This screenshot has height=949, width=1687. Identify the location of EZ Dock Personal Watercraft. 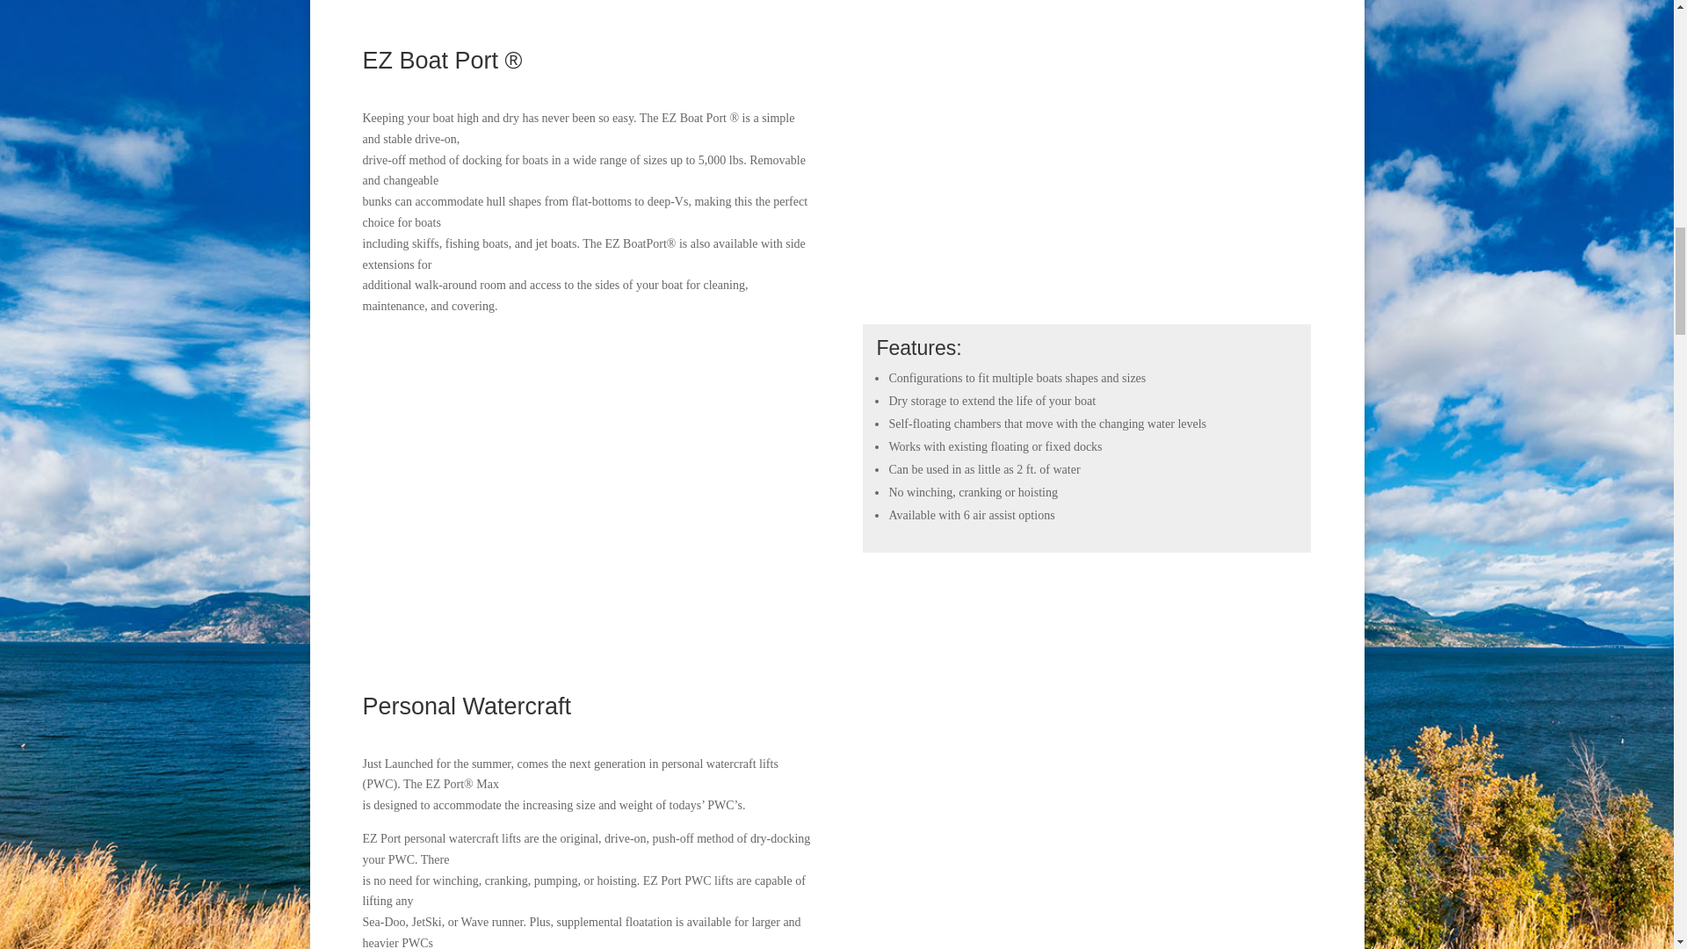
(1086, 821).